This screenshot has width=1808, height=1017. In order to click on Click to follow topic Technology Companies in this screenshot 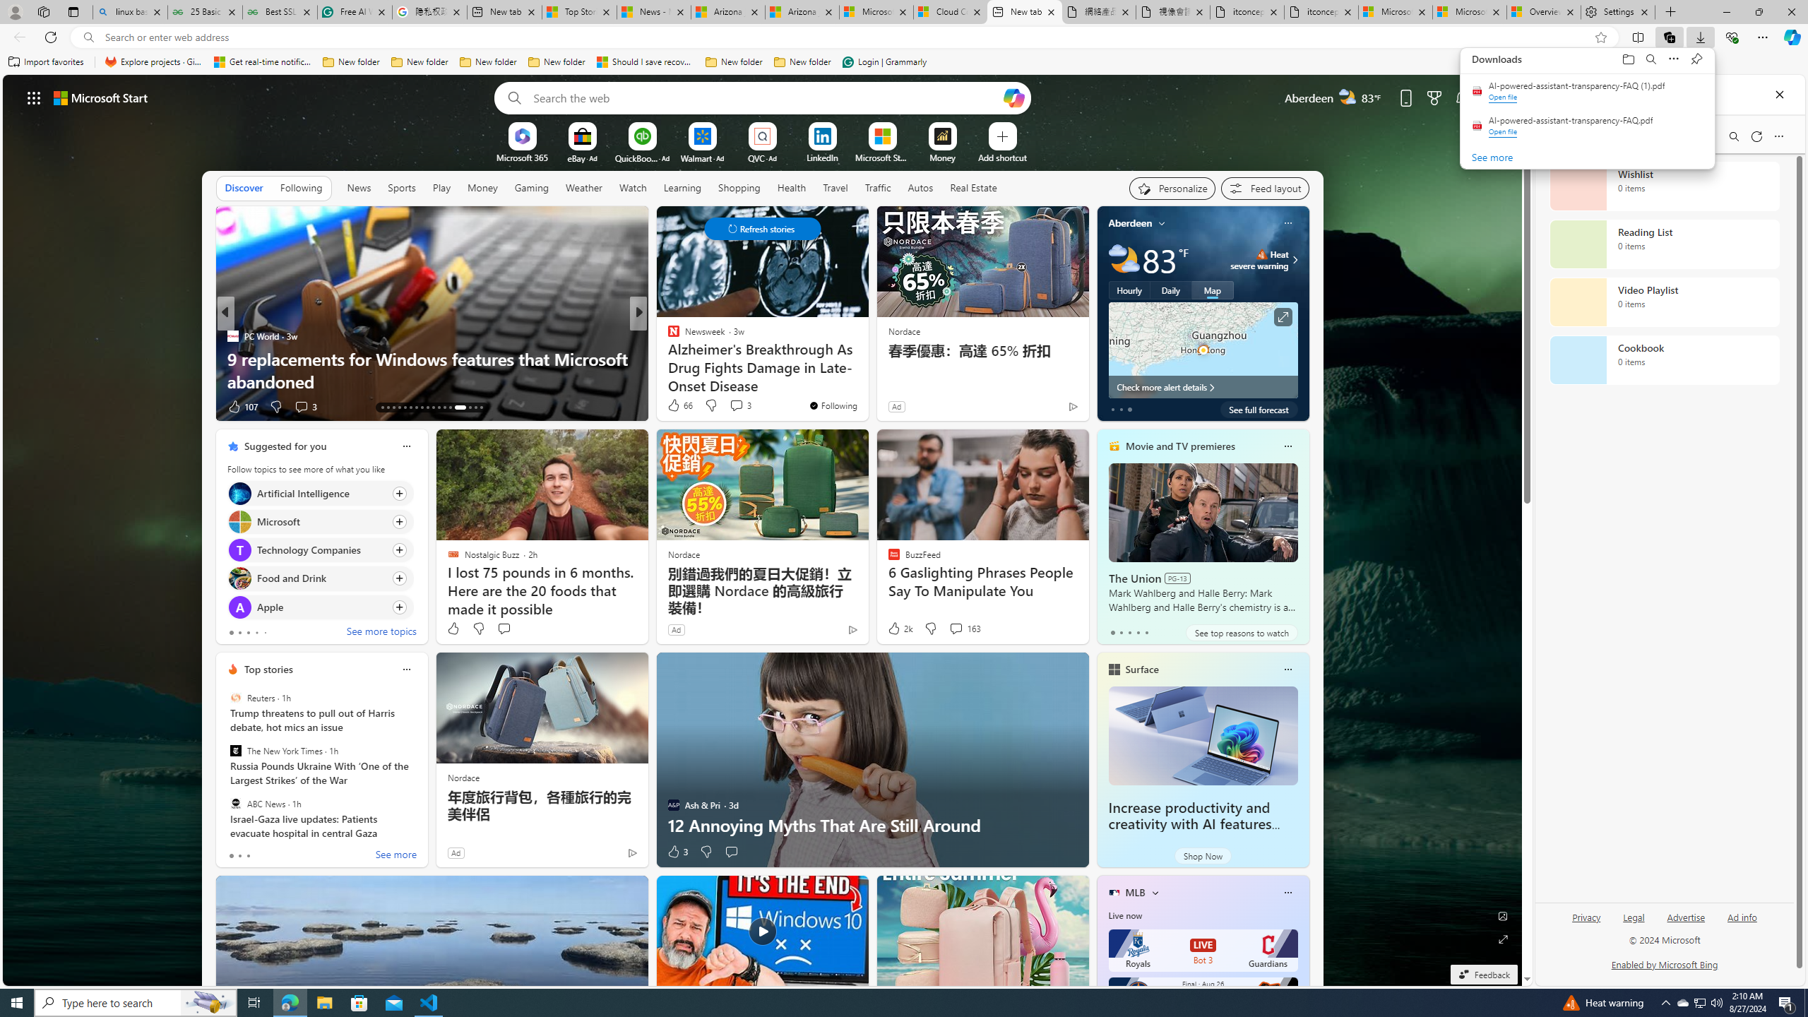, I will do `click(320, 549)`.